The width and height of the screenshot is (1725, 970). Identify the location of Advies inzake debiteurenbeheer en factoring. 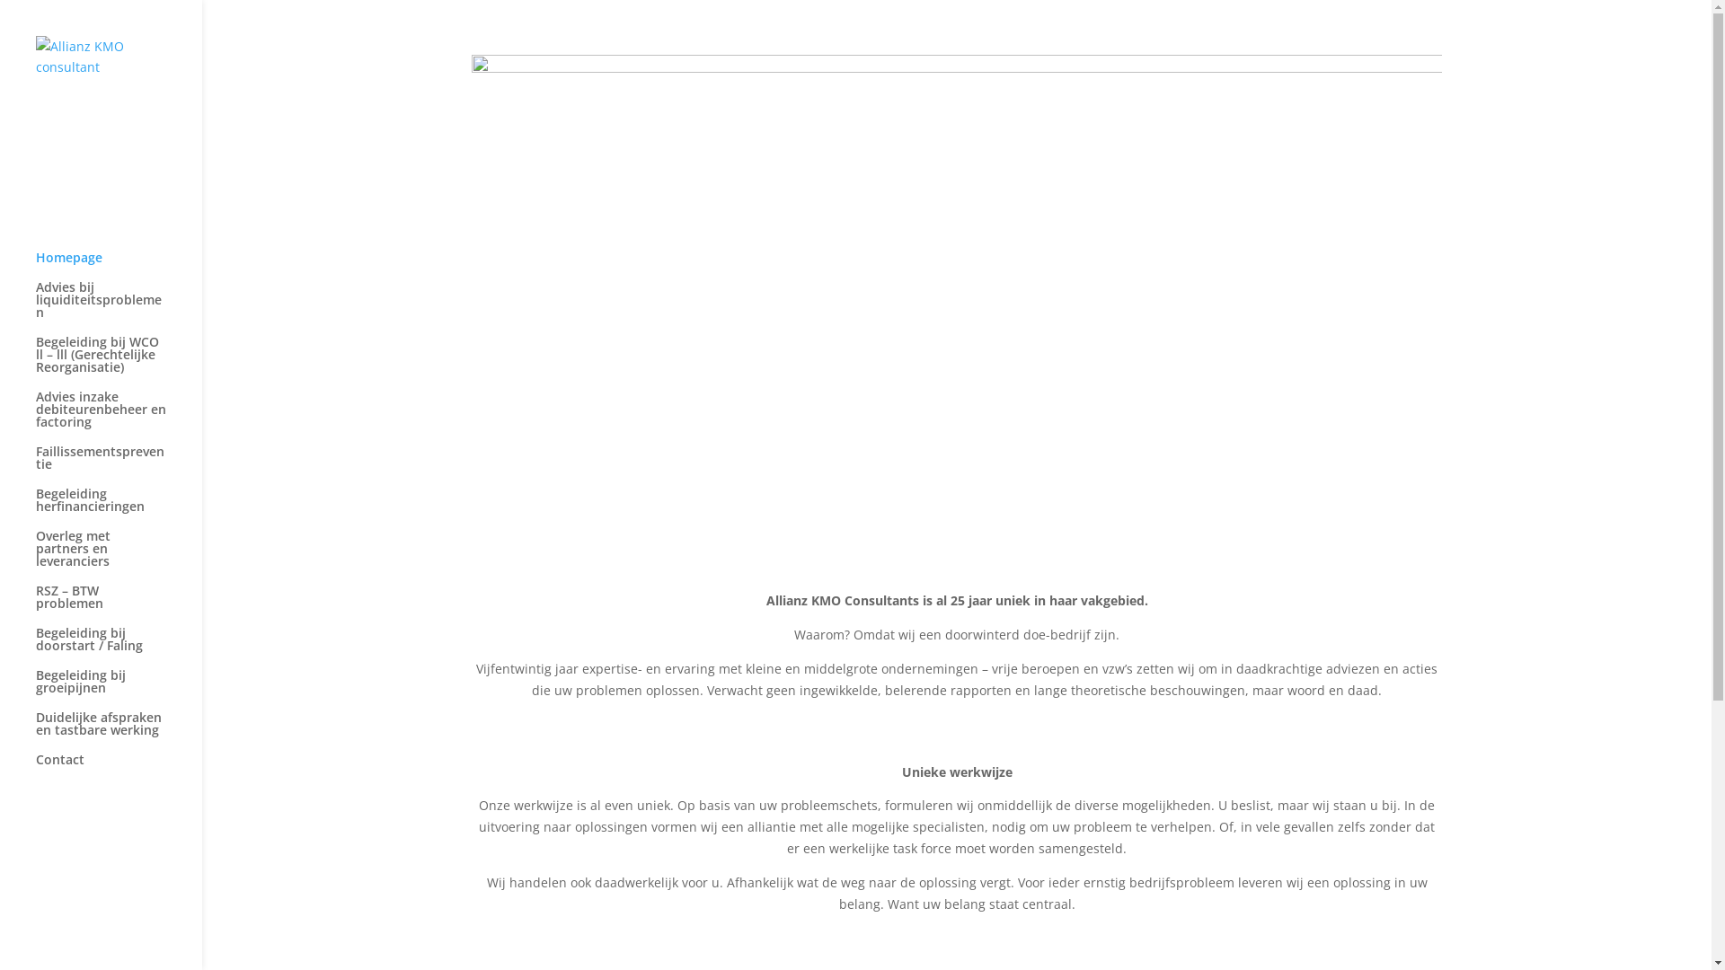
(119, 419).